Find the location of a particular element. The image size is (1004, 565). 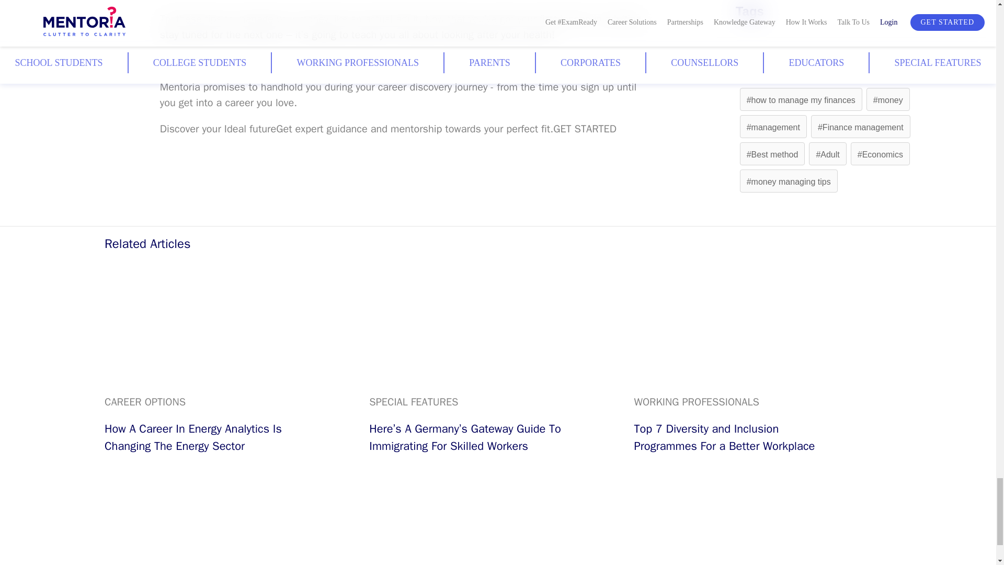

money is located at coordinates (888, 99).